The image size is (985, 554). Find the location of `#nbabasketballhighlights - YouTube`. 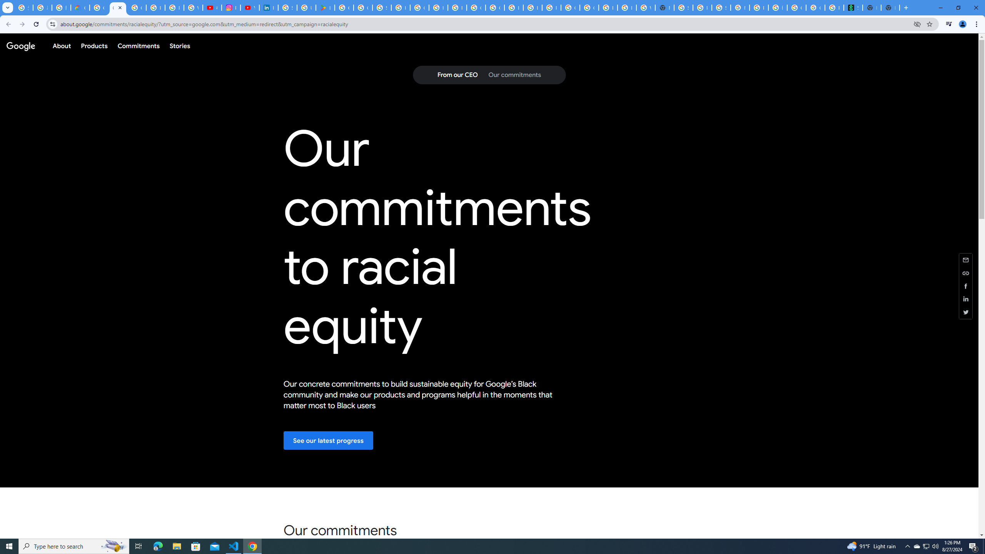

#nbabasketballhighlights - YouTube is located at coordinates (212, 8).